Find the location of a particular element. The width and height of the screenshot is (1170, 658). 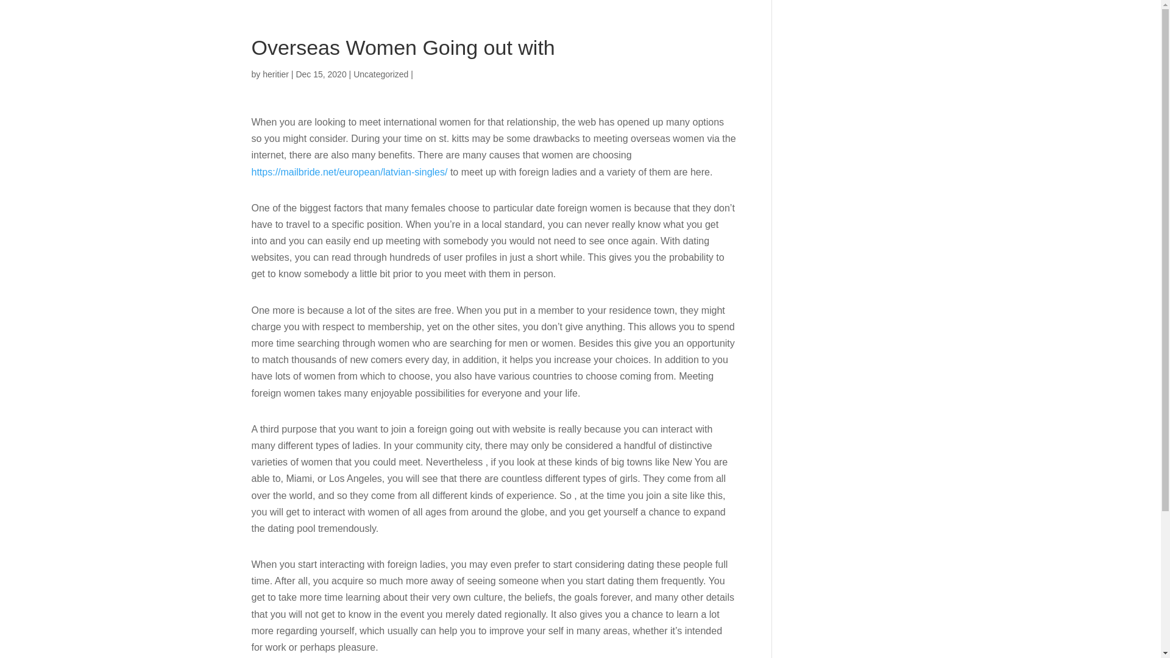

Posts by heritier is located at coordinates (275, 74).